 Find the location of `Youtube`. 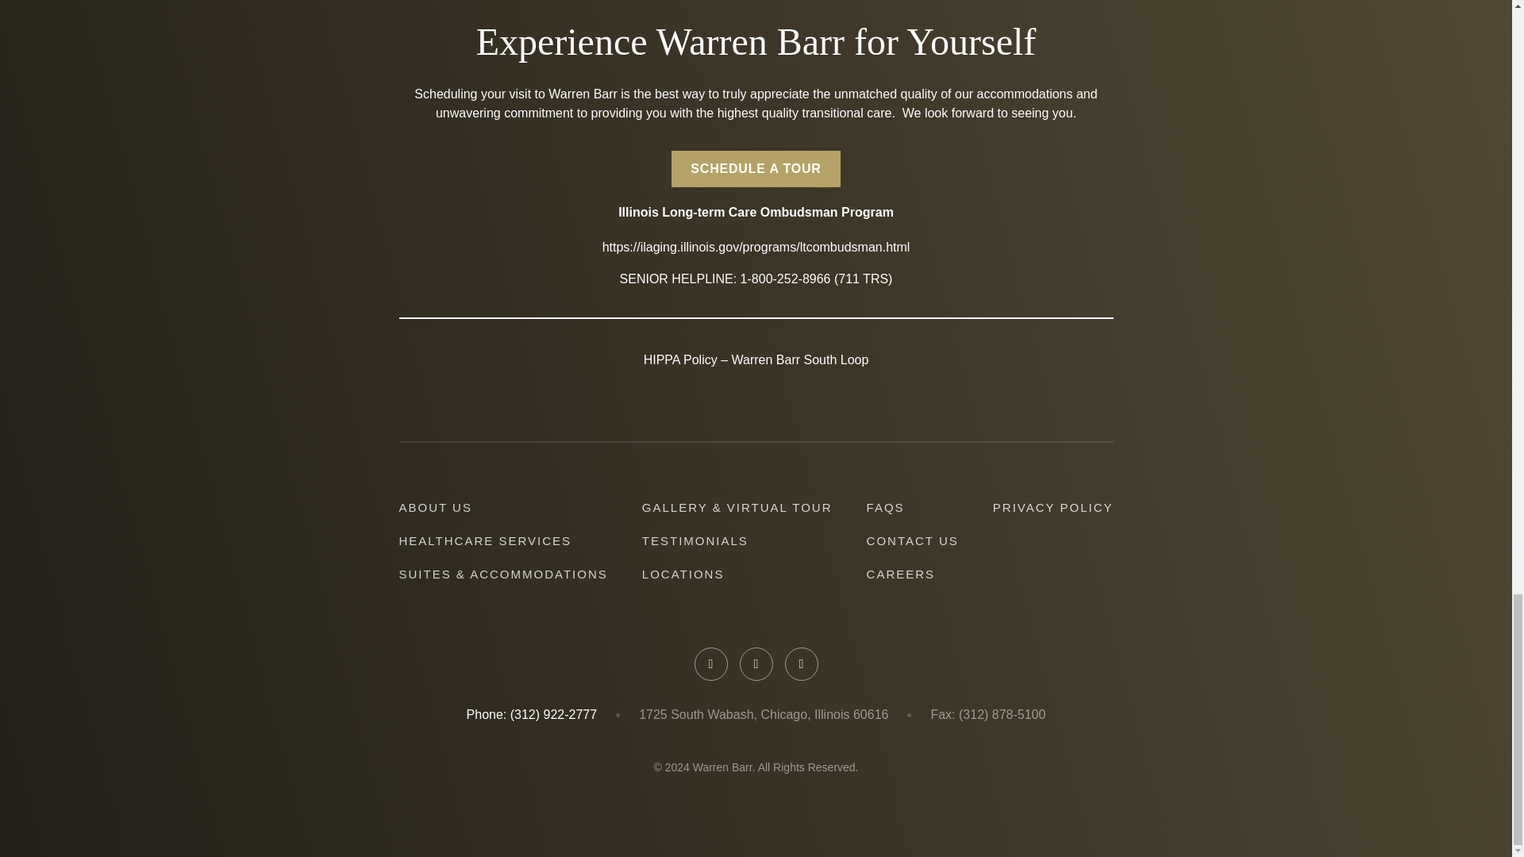

Youtube is located at coordinates (800, 663).